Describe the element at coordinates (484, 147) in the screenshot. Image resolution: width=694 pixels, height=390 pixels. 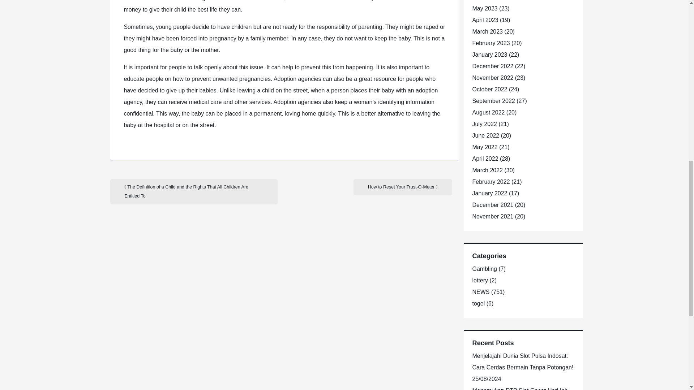
I see `May 2022` at that location.